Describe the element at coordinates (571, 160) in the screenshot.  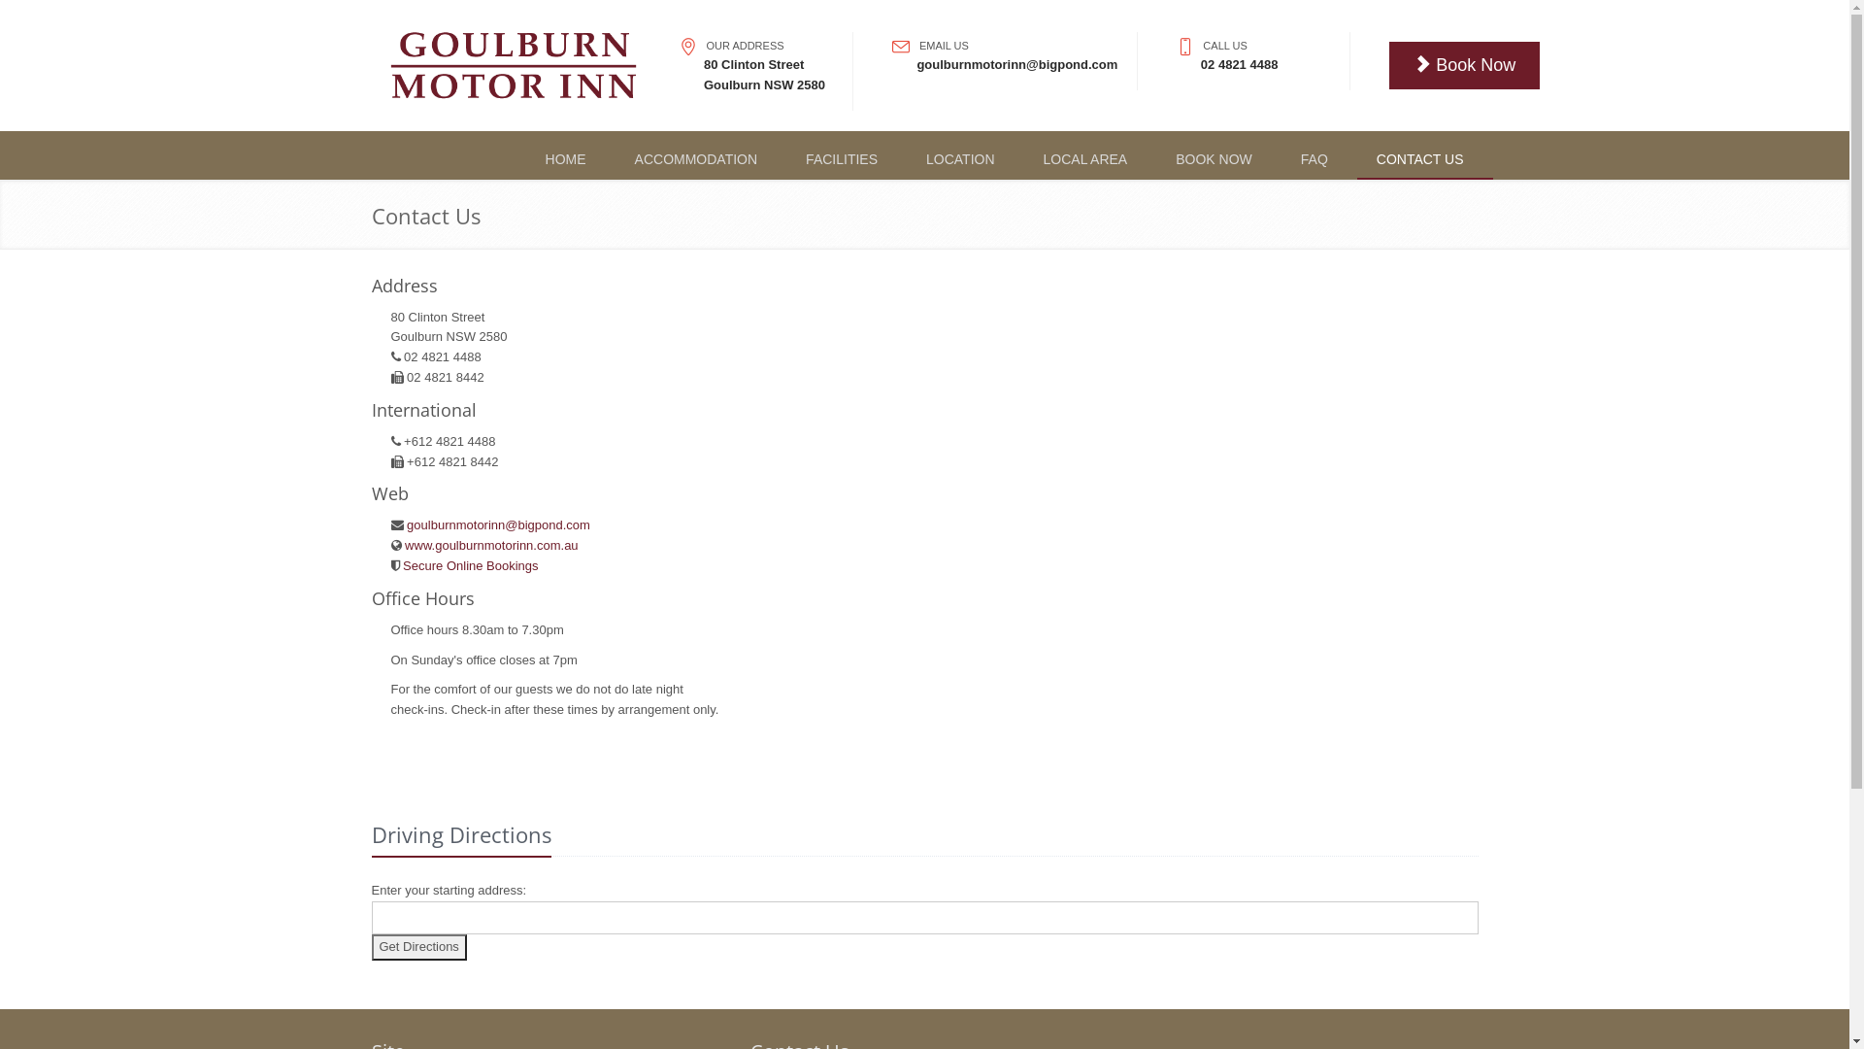
I see `HOME` at that location.